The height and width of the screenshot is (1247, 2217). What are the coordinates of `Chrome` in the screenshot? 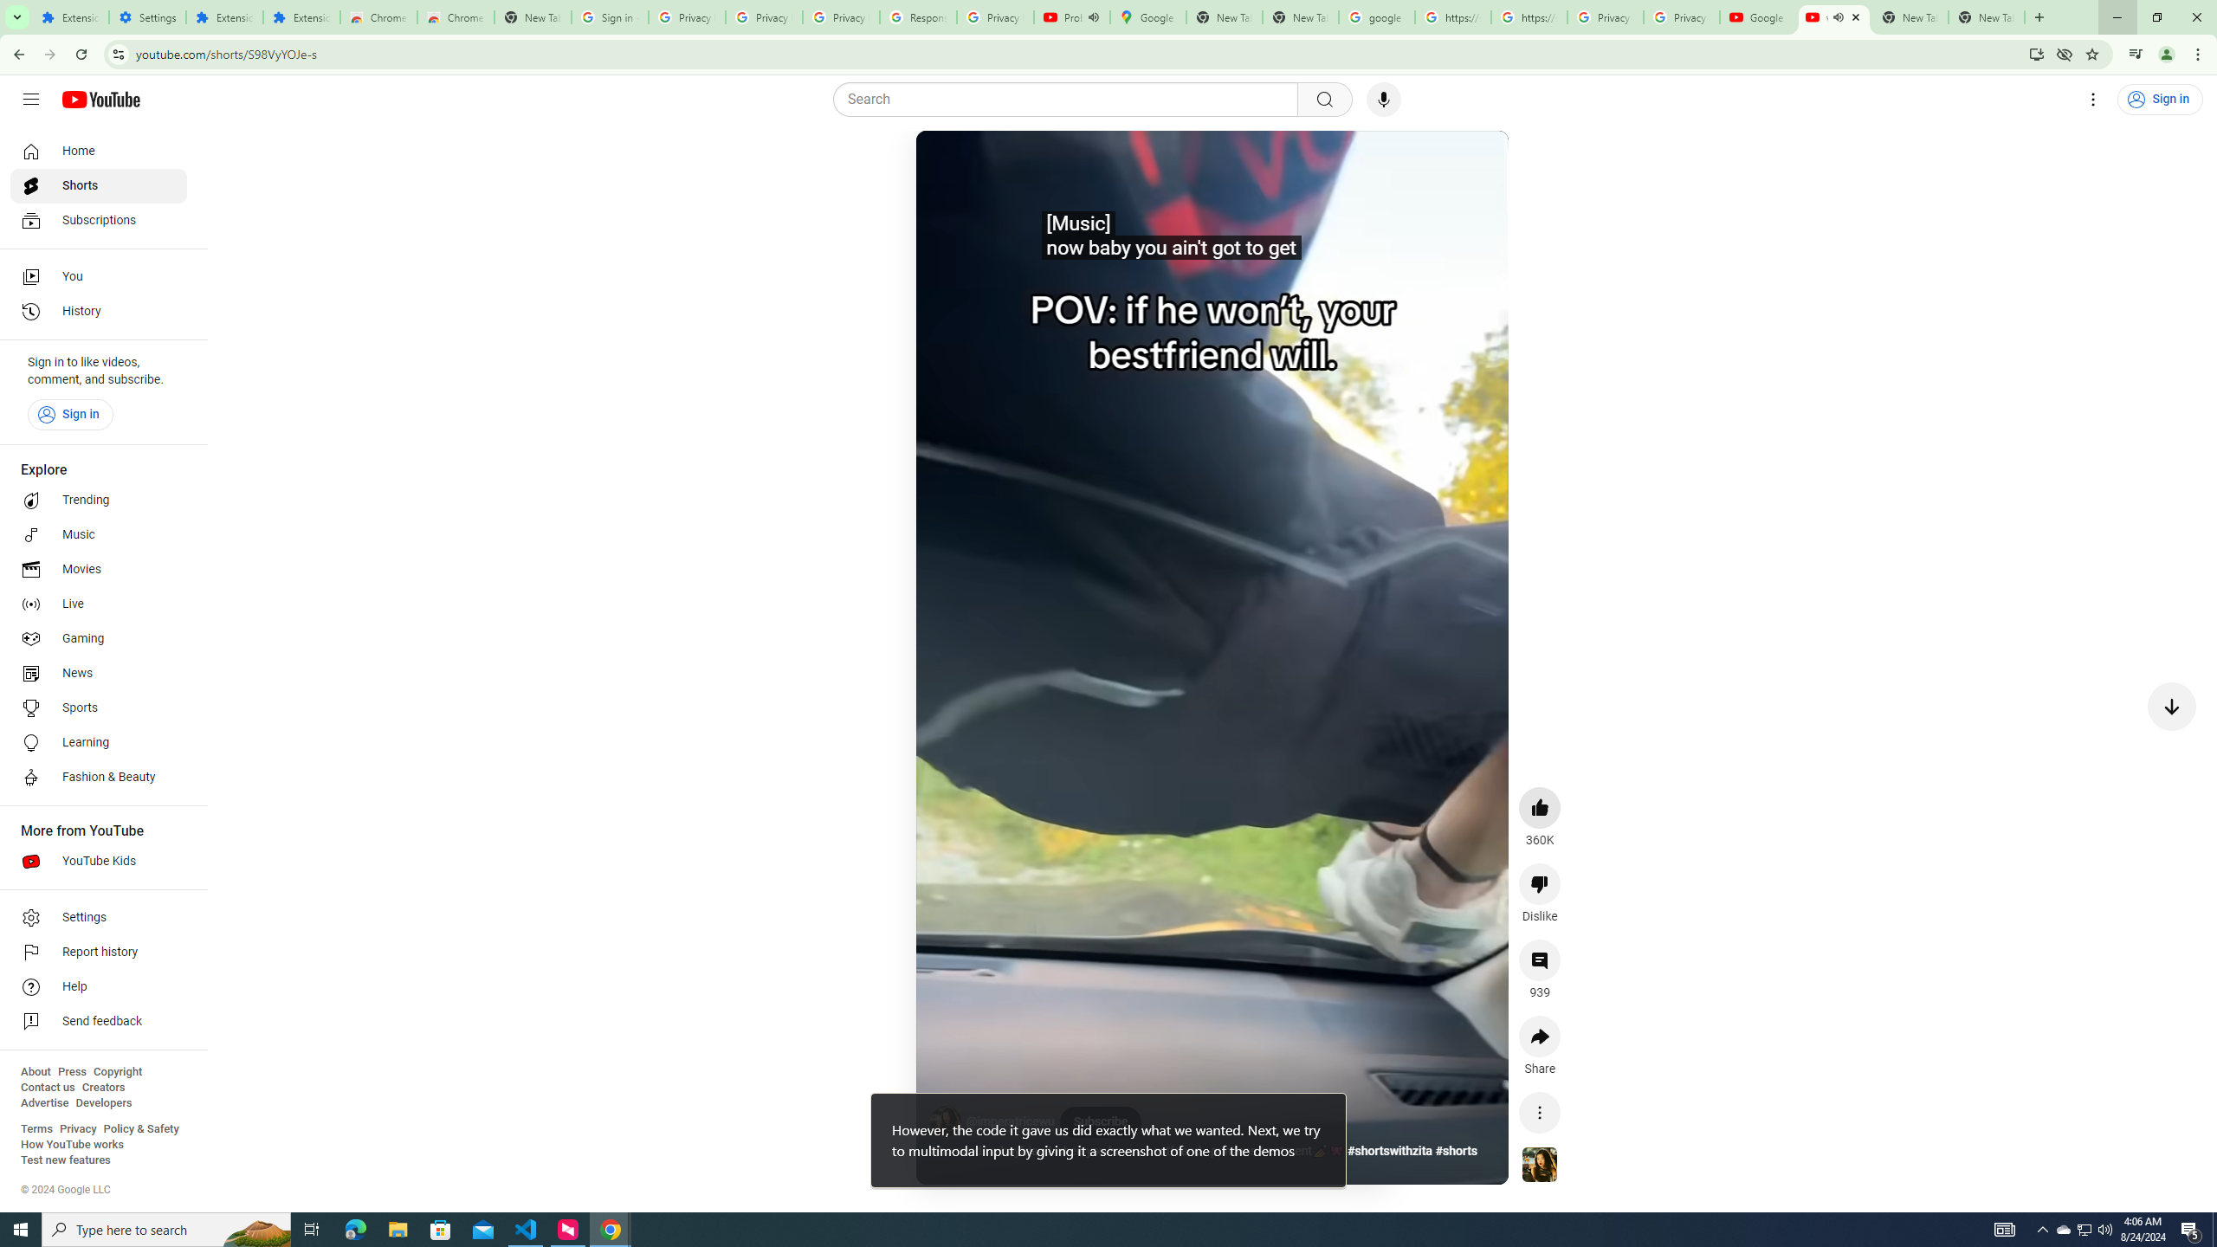 It's located at (2200, 55).